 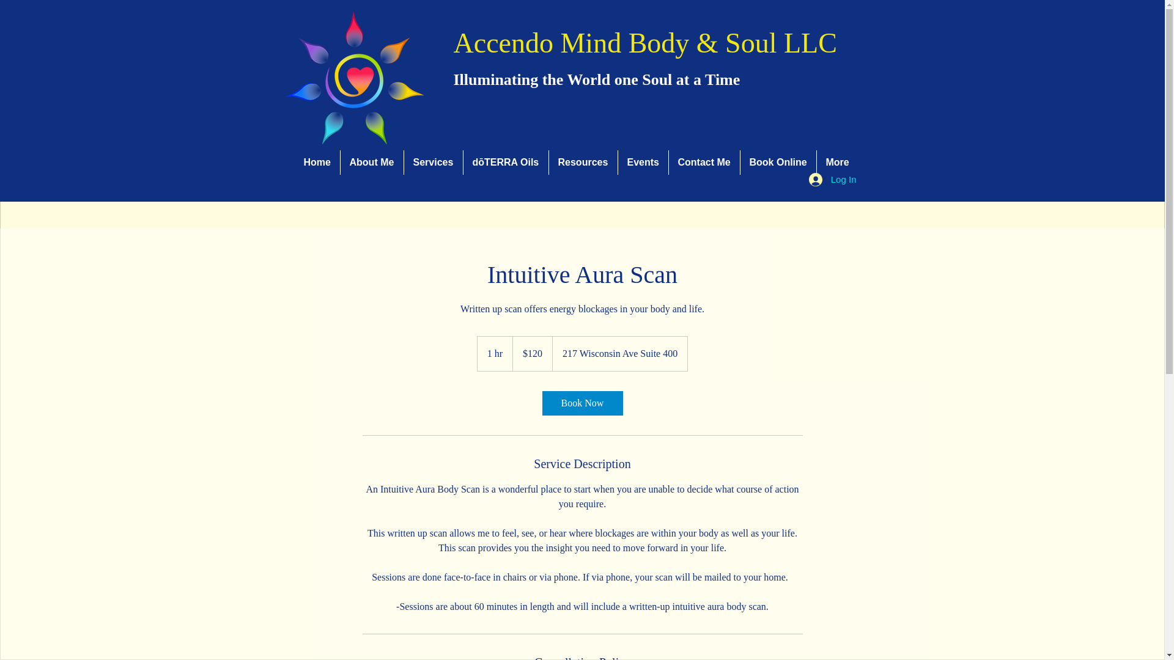 I want to click on Log In, so click(x=833, y=178).